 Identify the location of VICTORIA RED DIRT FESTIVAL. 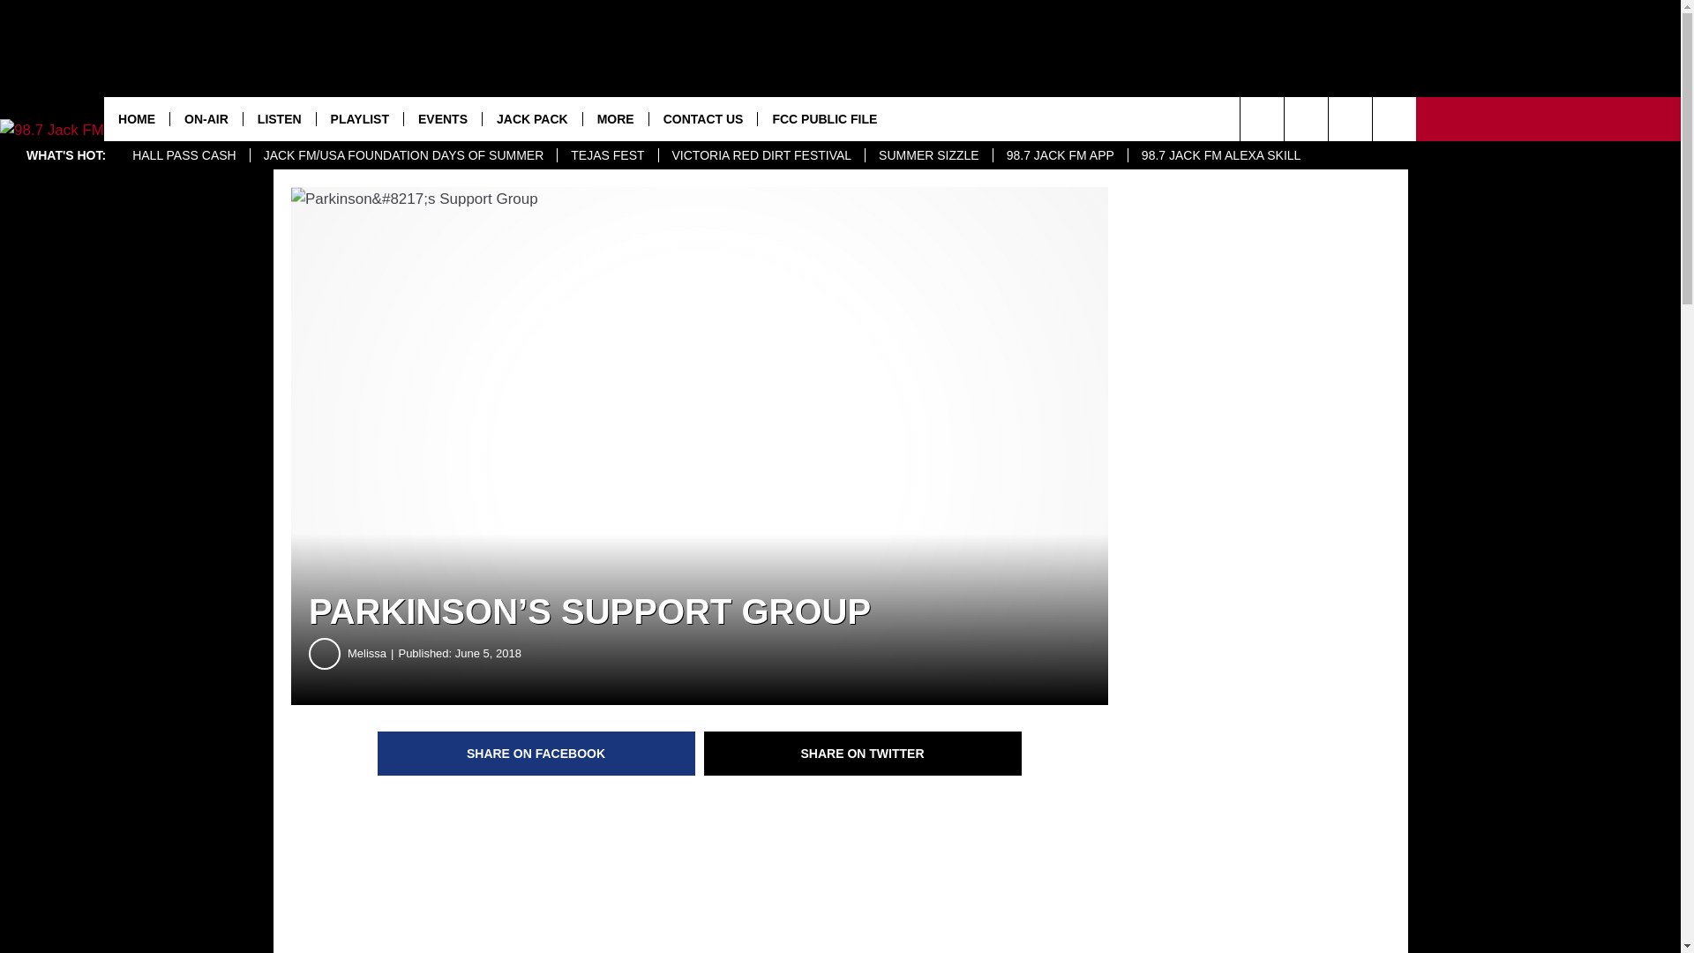
(762, 155).